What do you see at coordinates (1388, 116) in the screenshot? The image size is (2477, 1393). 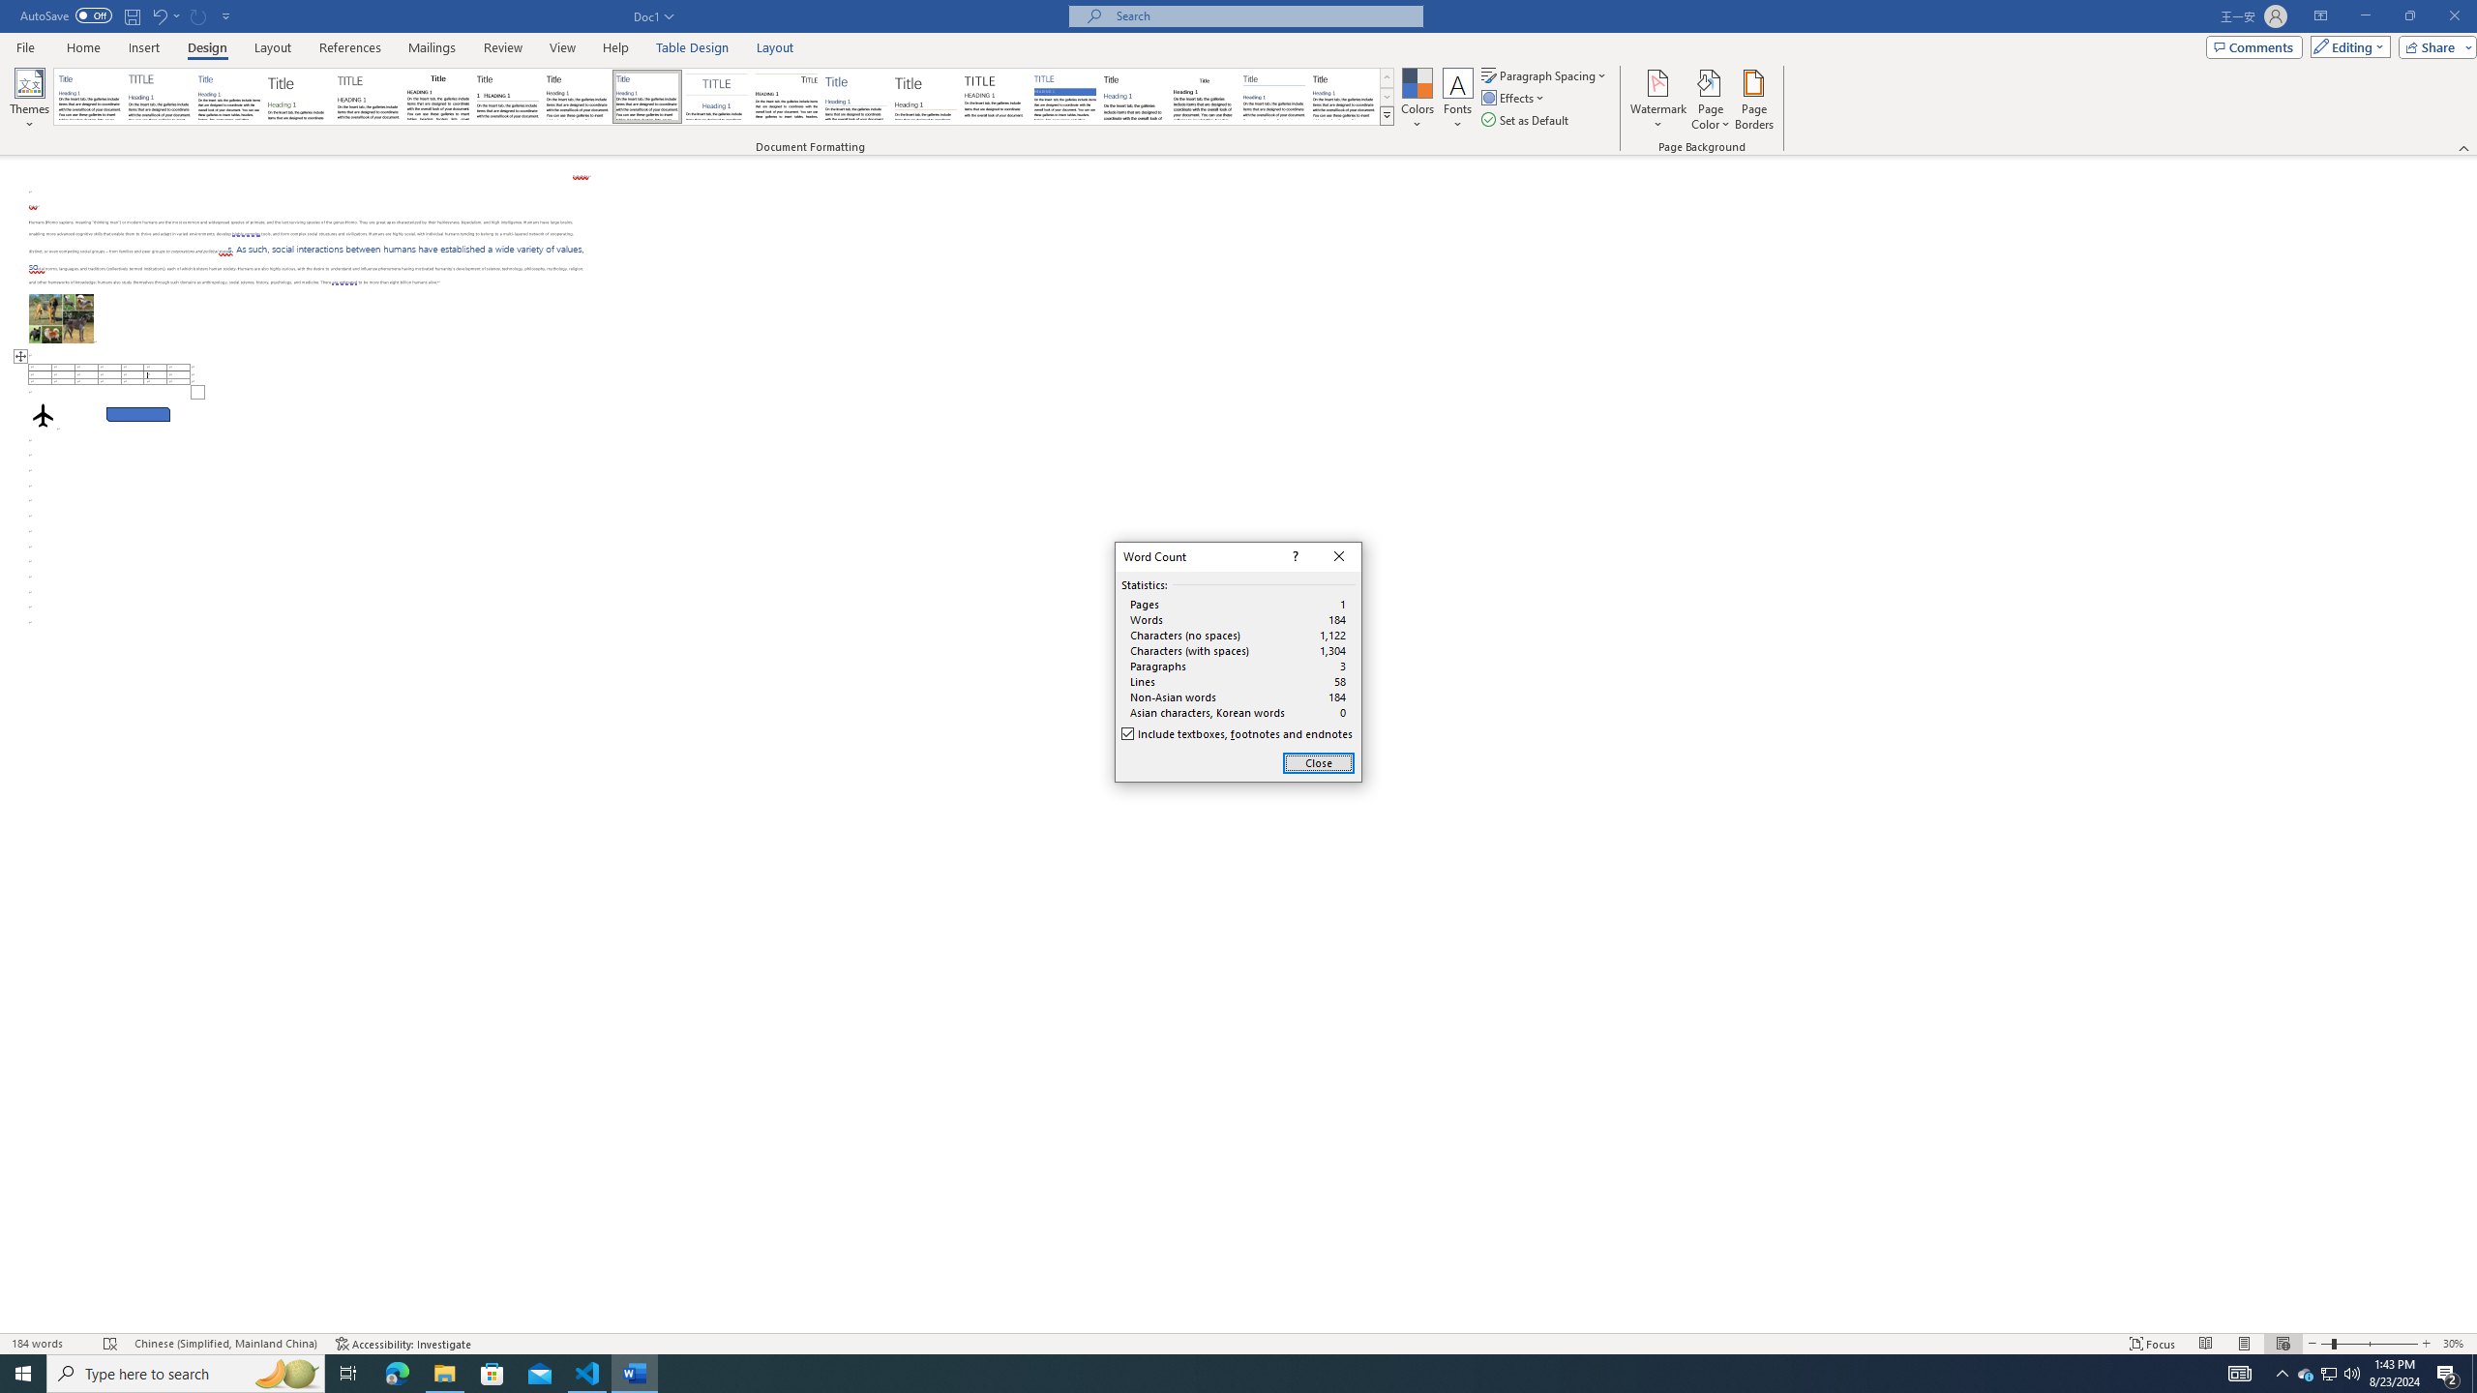 I see `Class: NetUIImage` at bounding box center [1388, 116].